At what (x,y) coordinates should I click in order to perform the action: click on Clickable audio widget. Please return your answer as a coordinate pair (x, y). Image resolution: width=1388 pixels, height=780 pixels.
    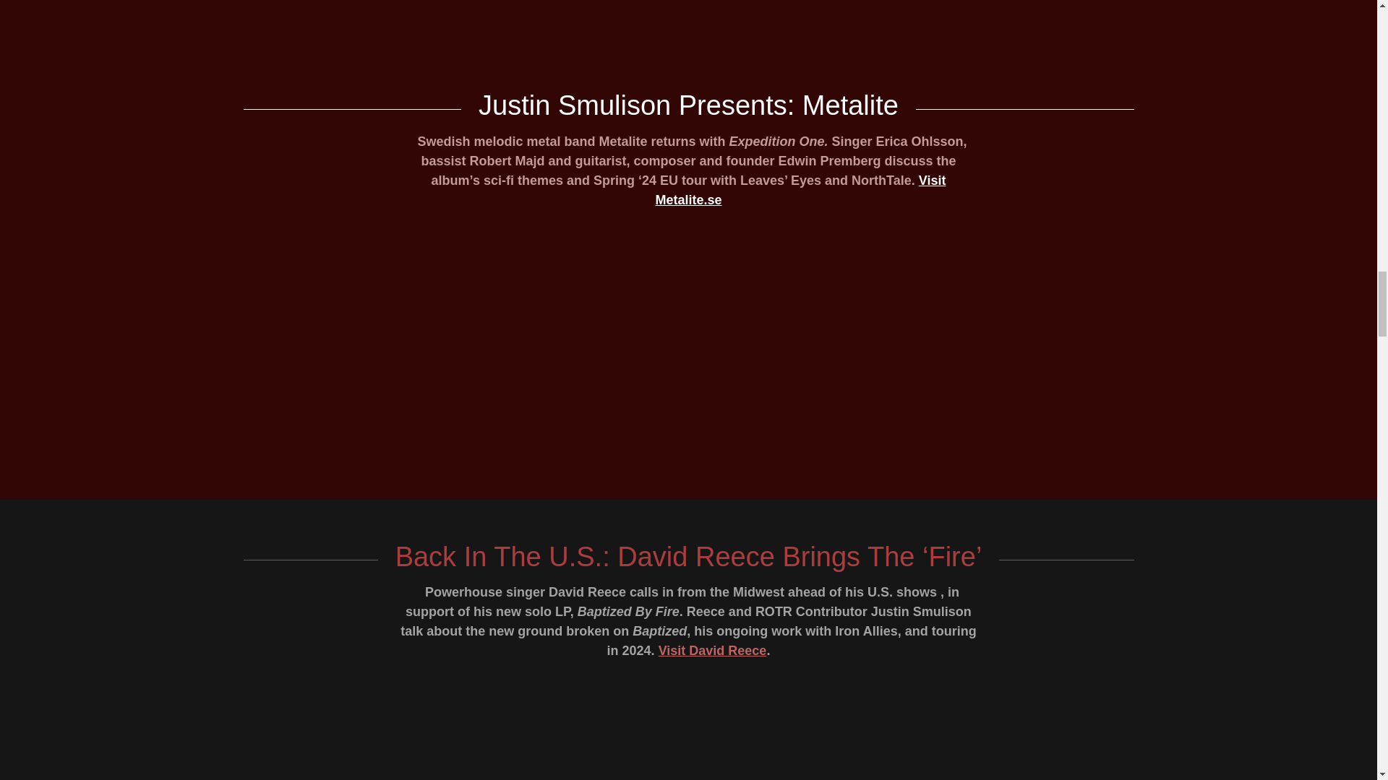
    Looking at the image, I should click on (688, 2).